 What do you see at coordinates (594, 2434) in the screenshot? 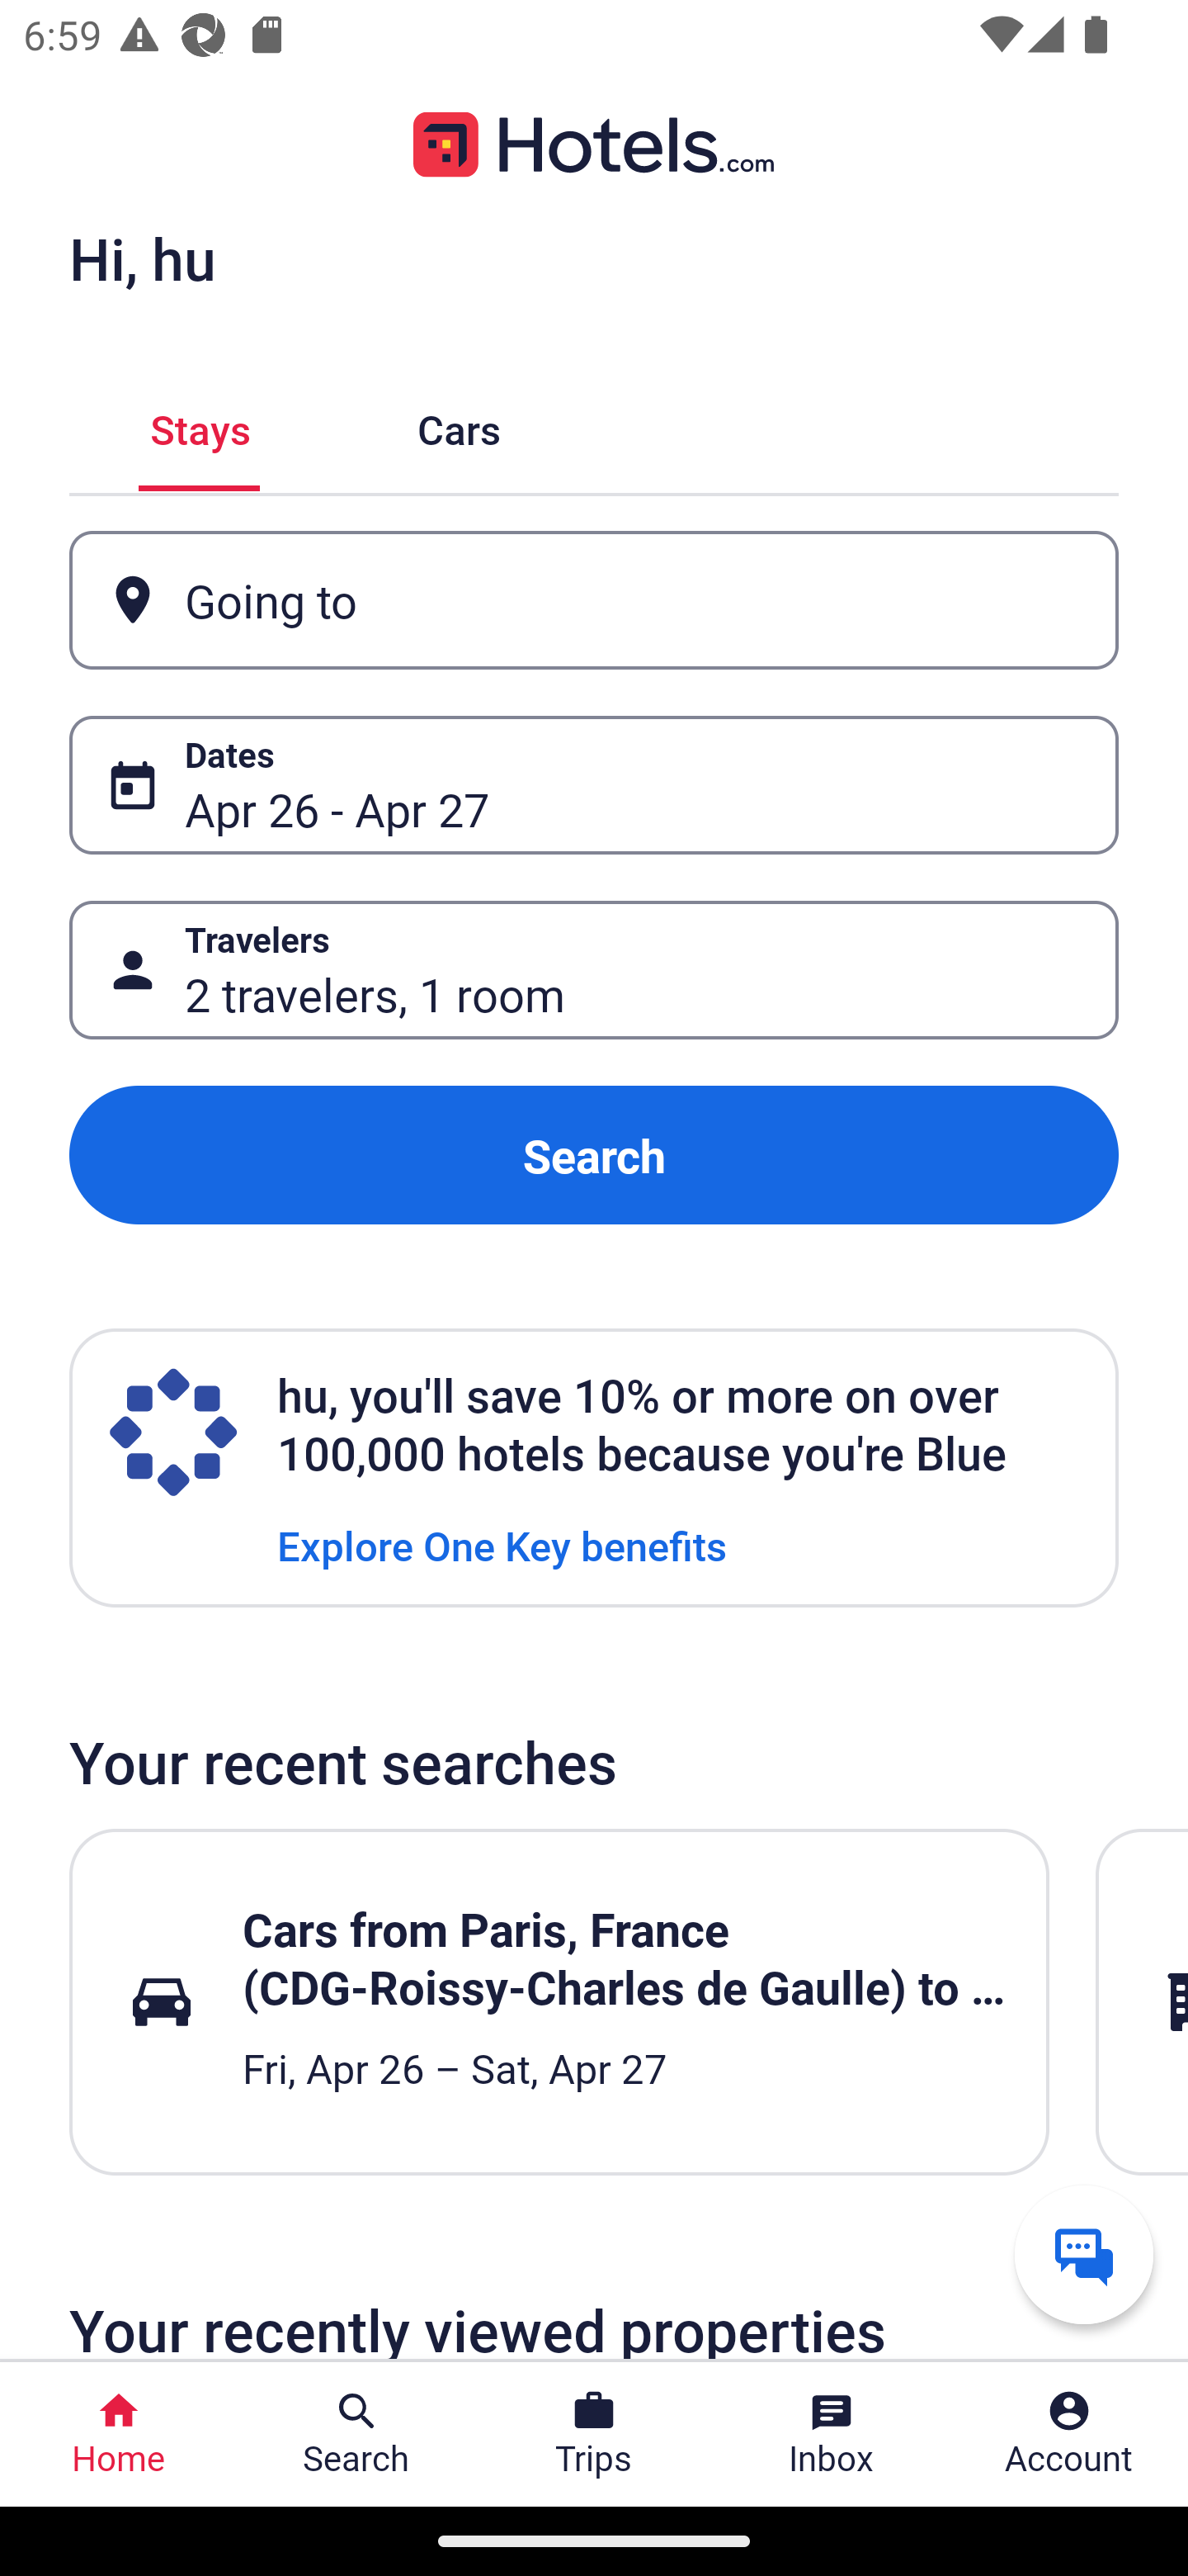
I see `Trips Trips Button` at bounding box center [594, 2434].